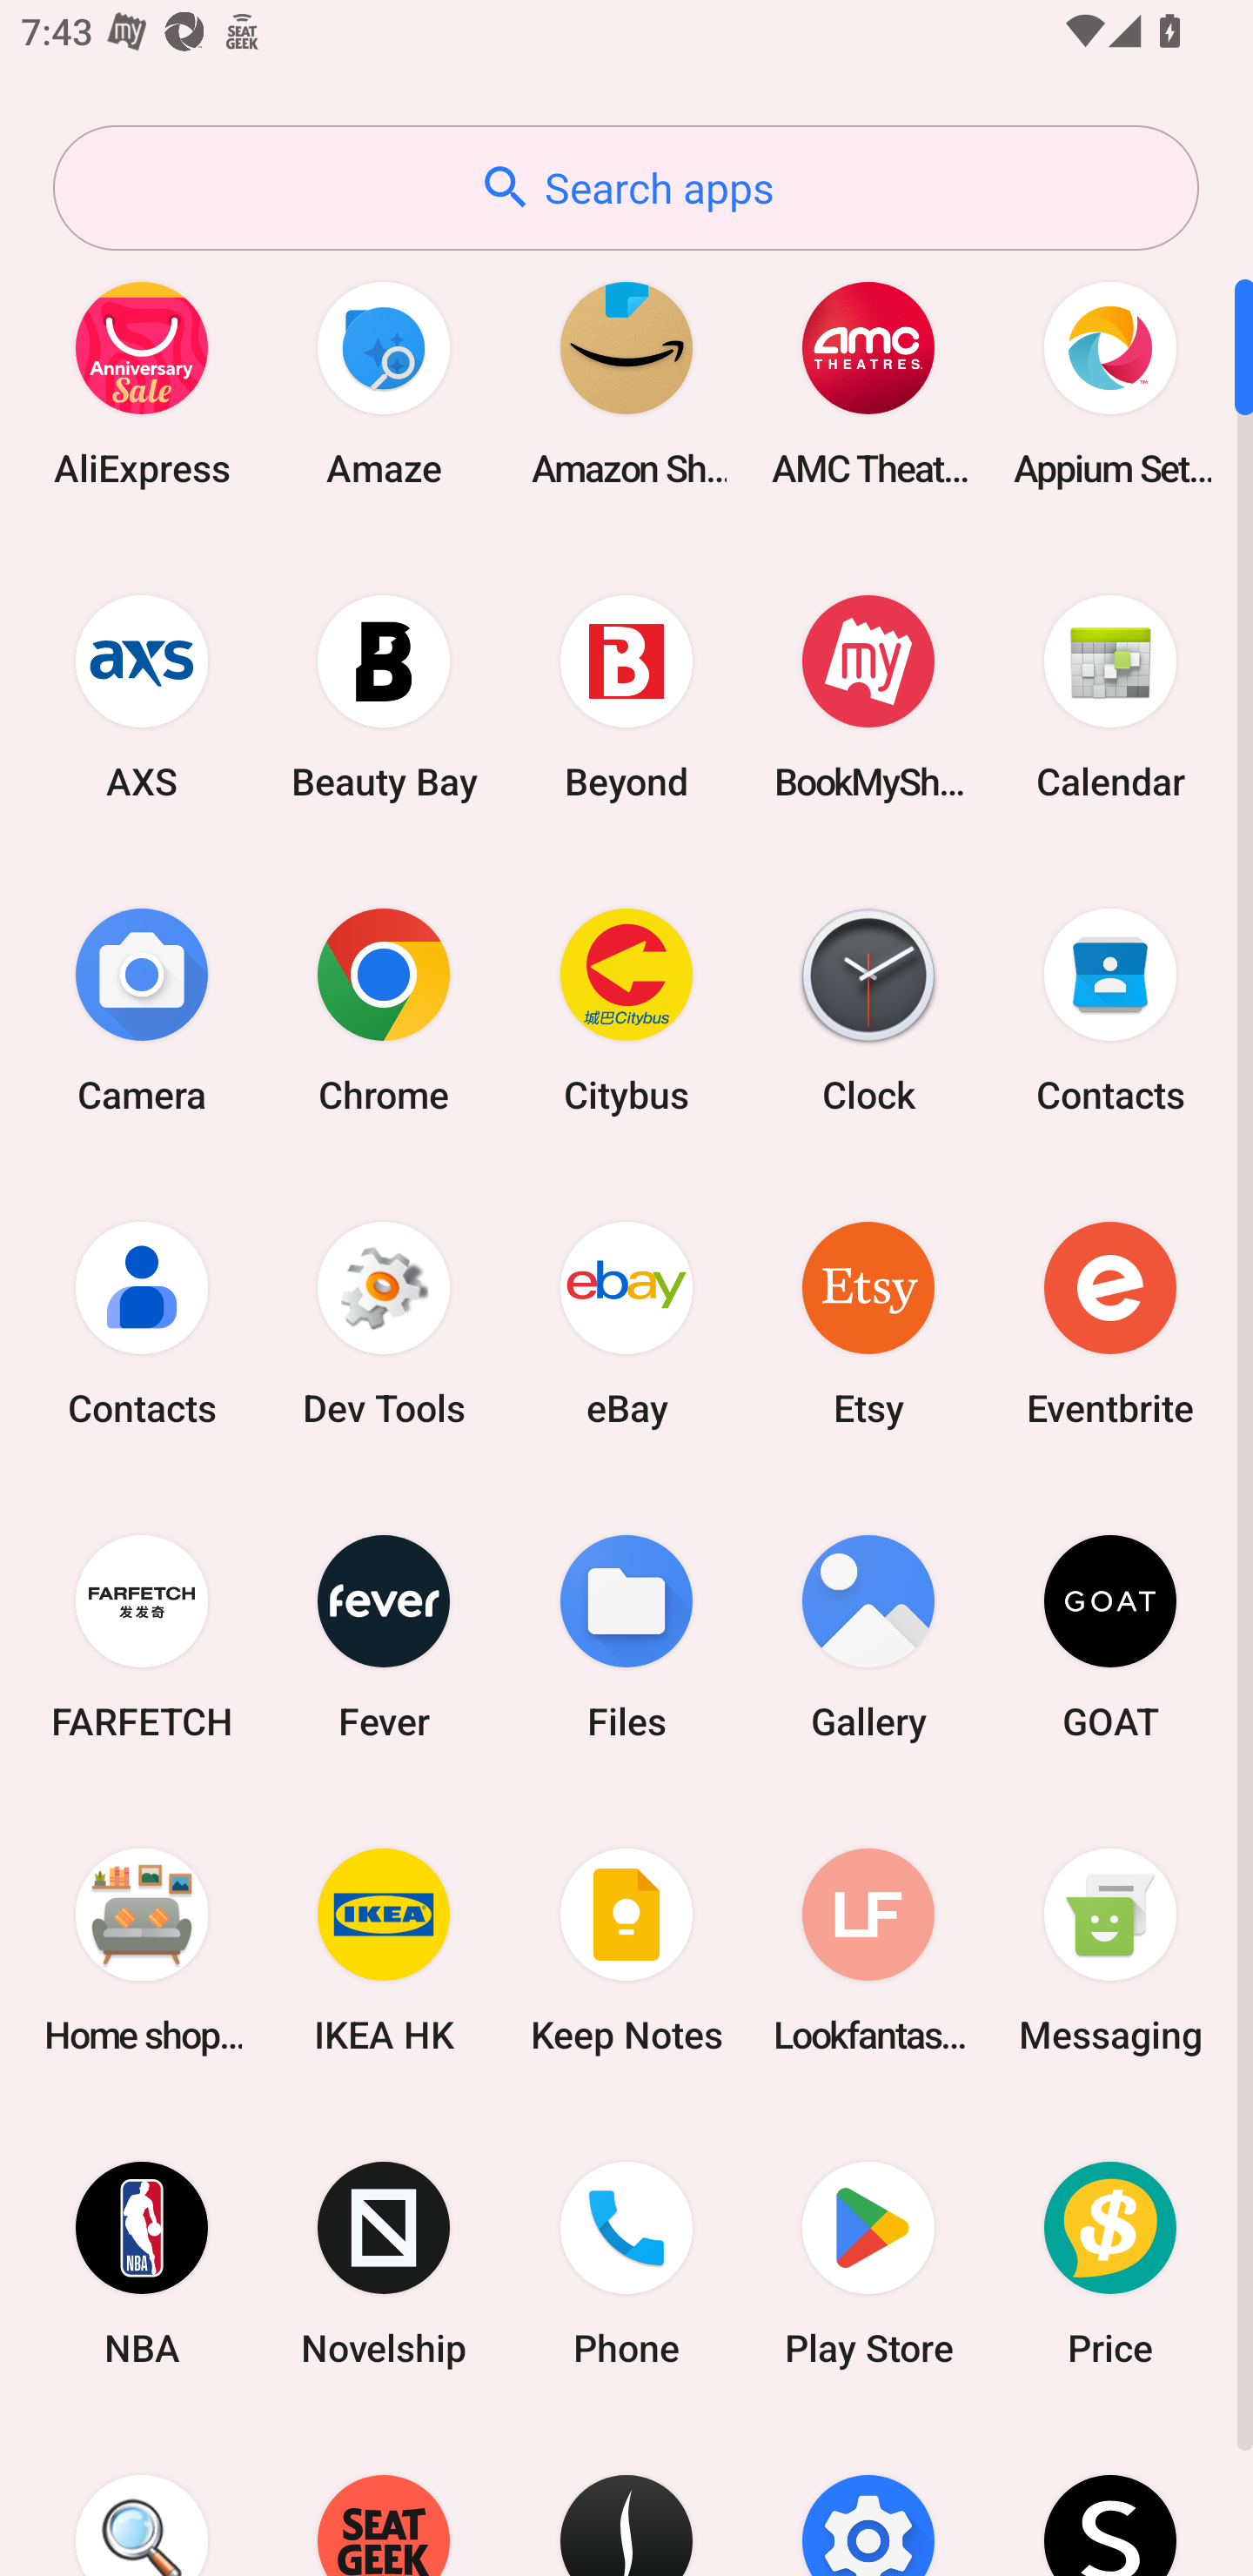  Describe the element at coordinates (384, 1323) in the screenshot. I see `Dev Tools` at that location.